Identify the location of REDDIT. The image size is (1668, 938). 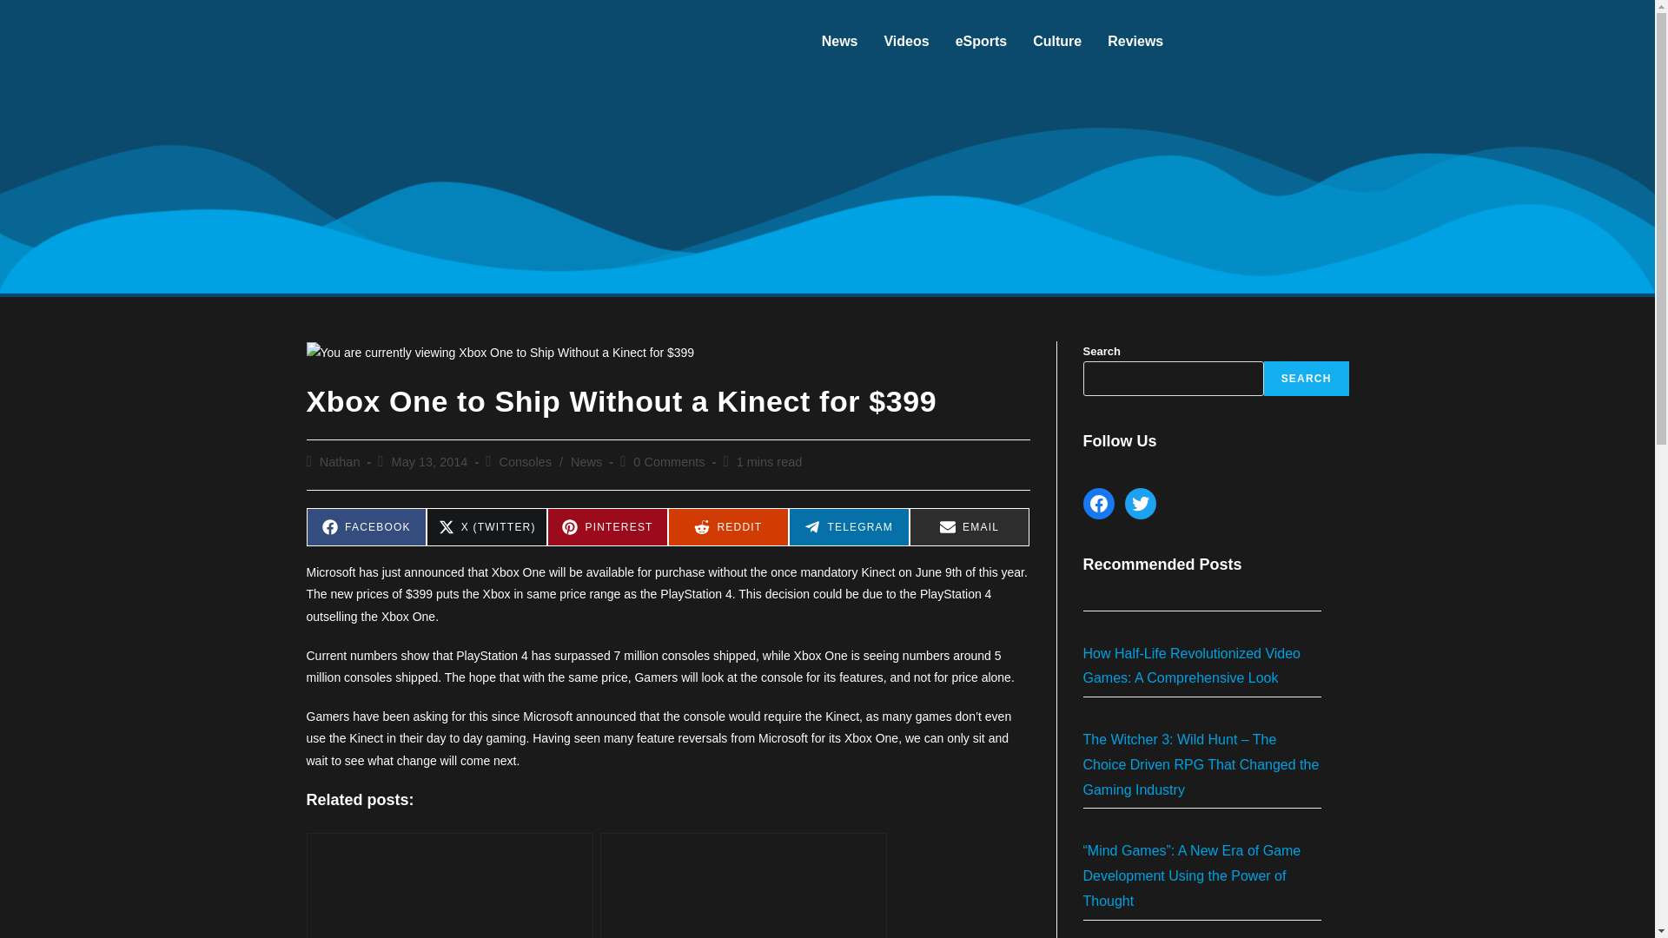
(728, 526).